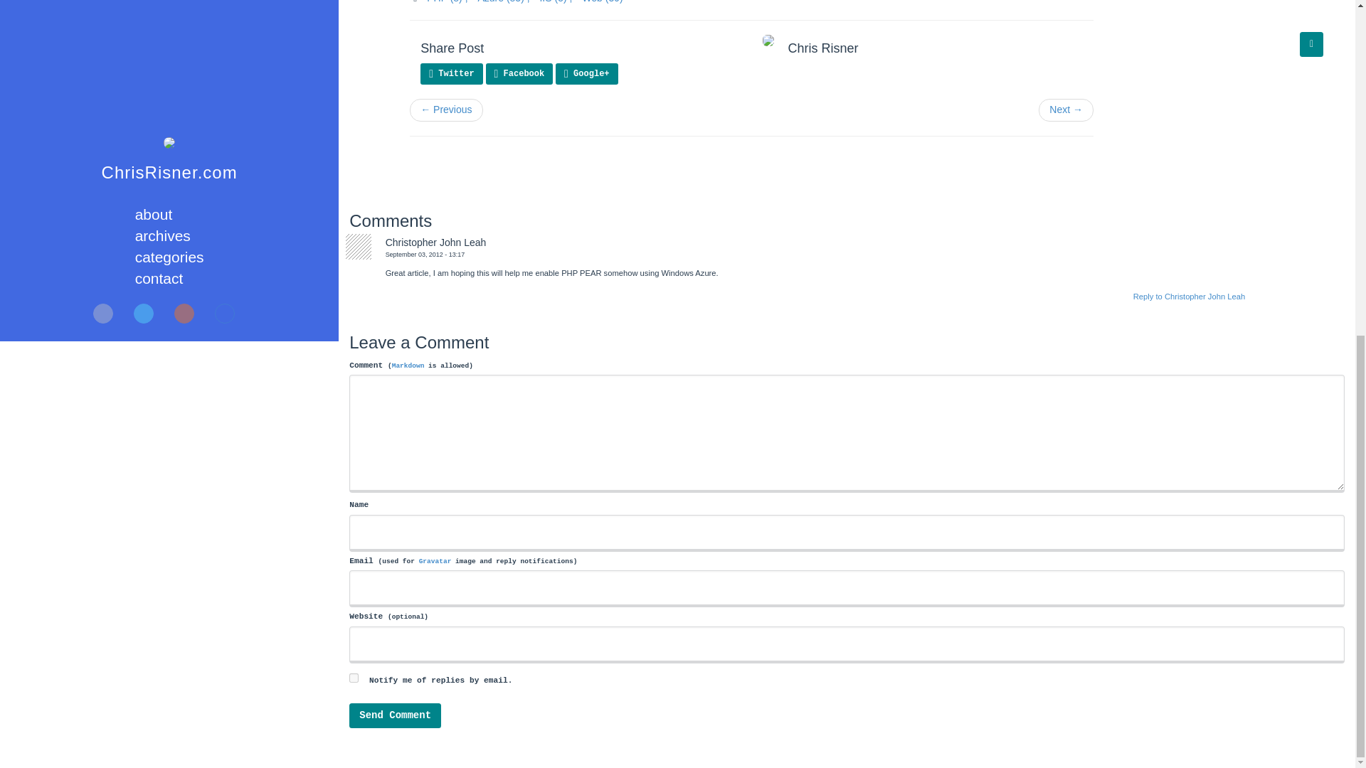 The image size is (1366, 768). What do you see at coordinates (425, 255) in the screenshot?
I see `Permalink to this comment` at bounding box center [425, 255].